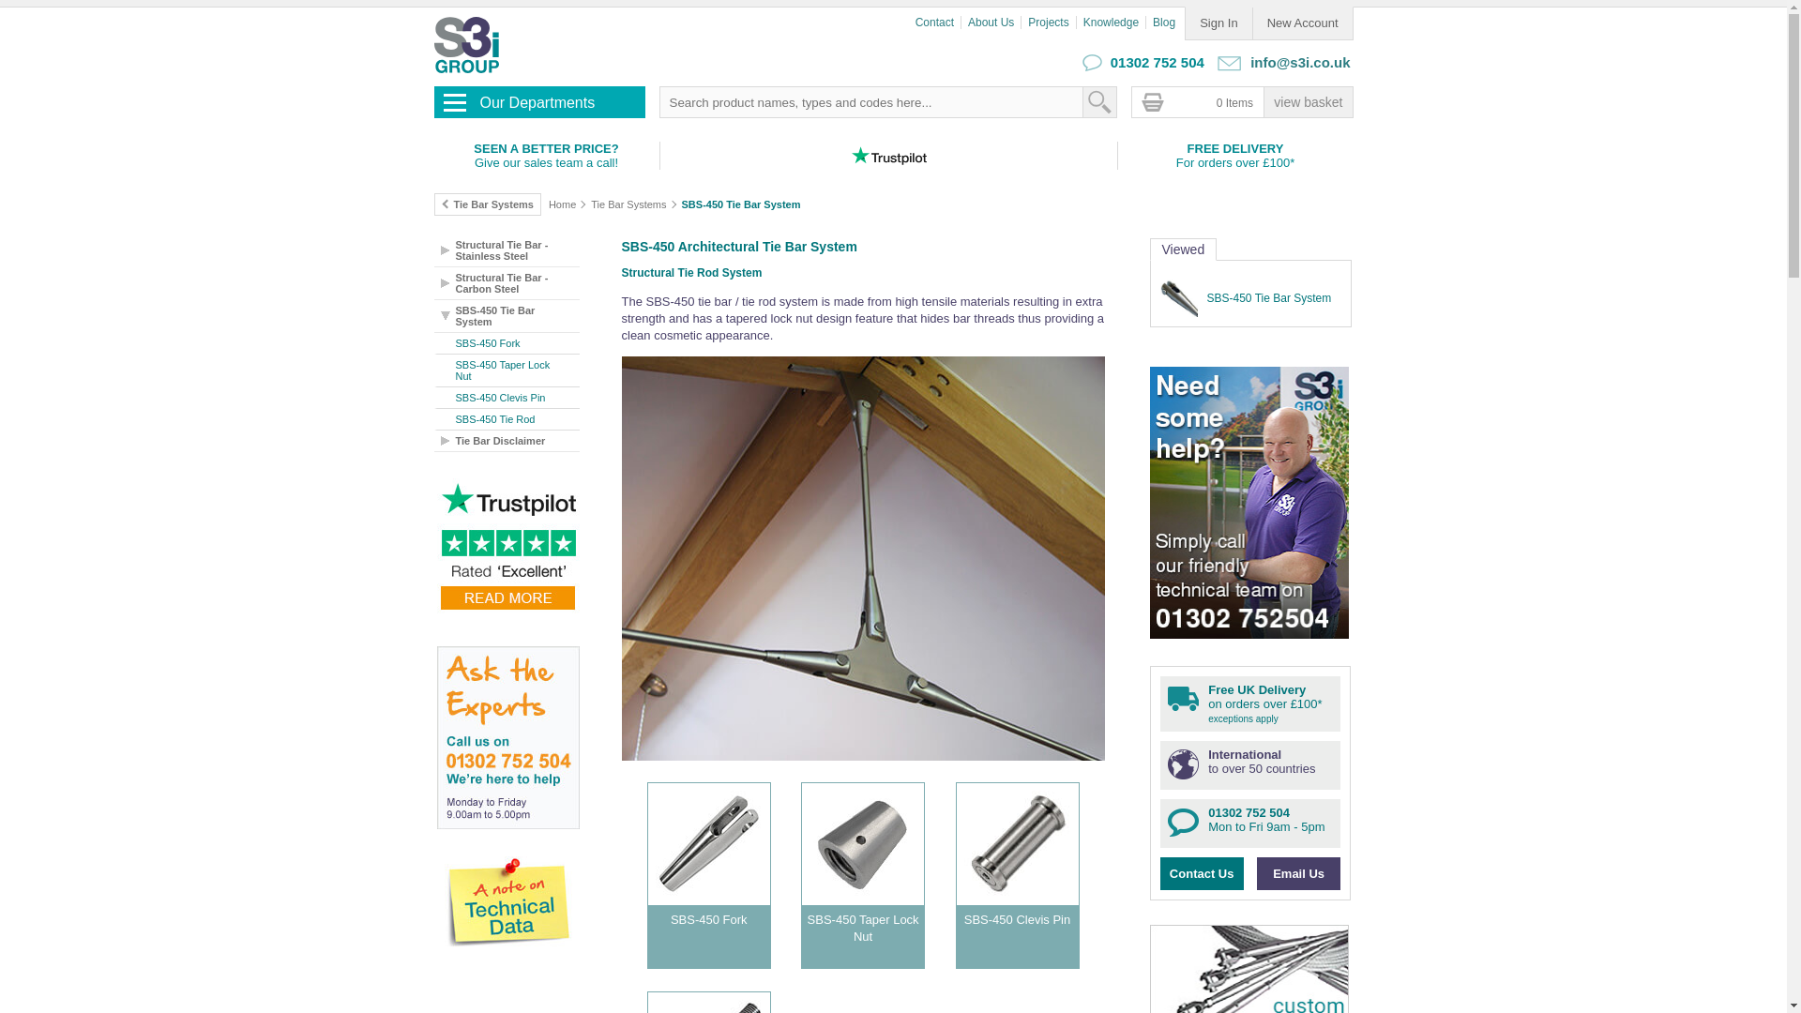 This screenshot has width=1801, height=1013. What do you see at coordinates (1092, 63) in the screenshot?
I see `Telephone: 01302 752 504` at bounding box center [1092, 63].